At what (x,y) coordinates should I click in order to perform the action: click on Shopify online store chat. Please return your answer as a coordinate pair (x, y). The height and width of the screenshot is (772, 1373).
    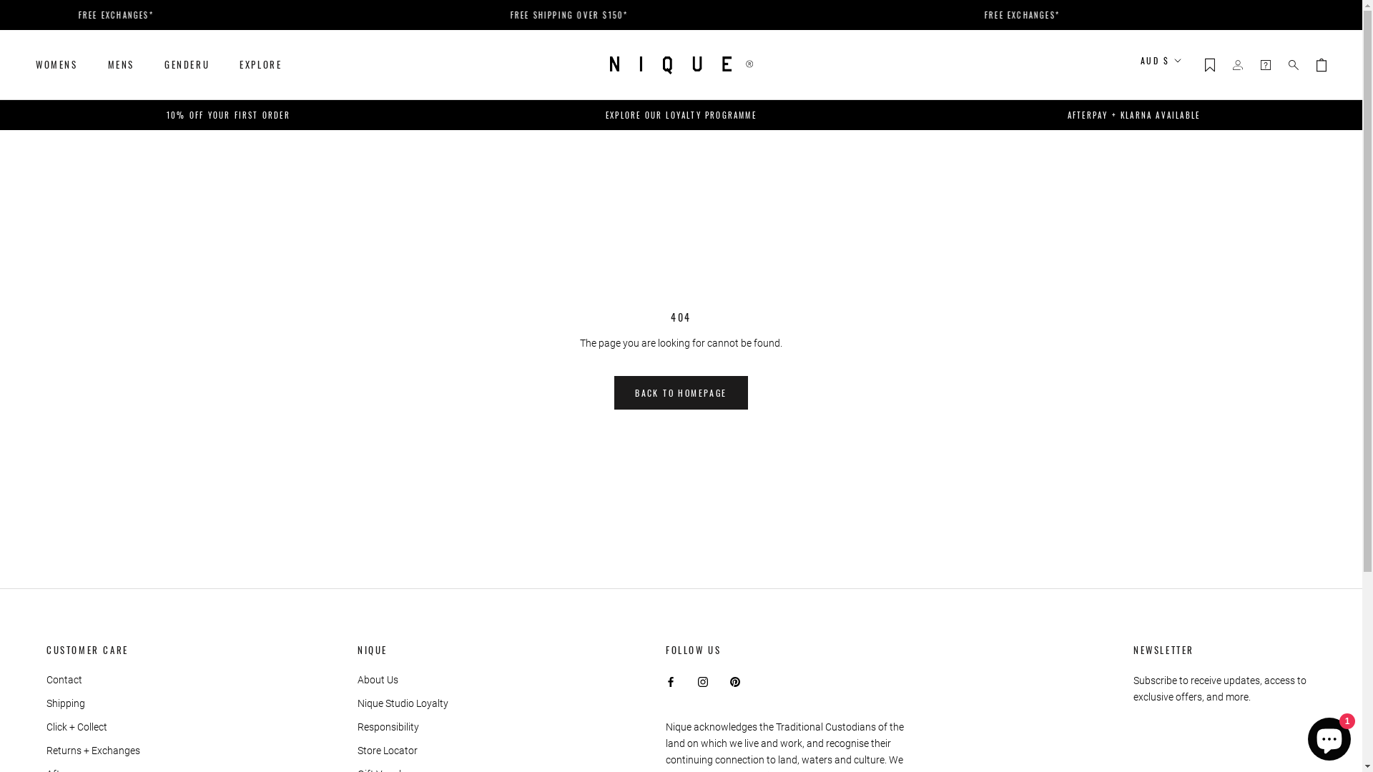
    Looking at the image, I should click on (1329, 736).